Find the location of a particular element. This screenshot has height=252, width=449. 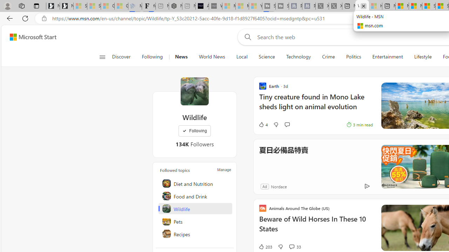

Entertainment is located at coordinates (388, 57).